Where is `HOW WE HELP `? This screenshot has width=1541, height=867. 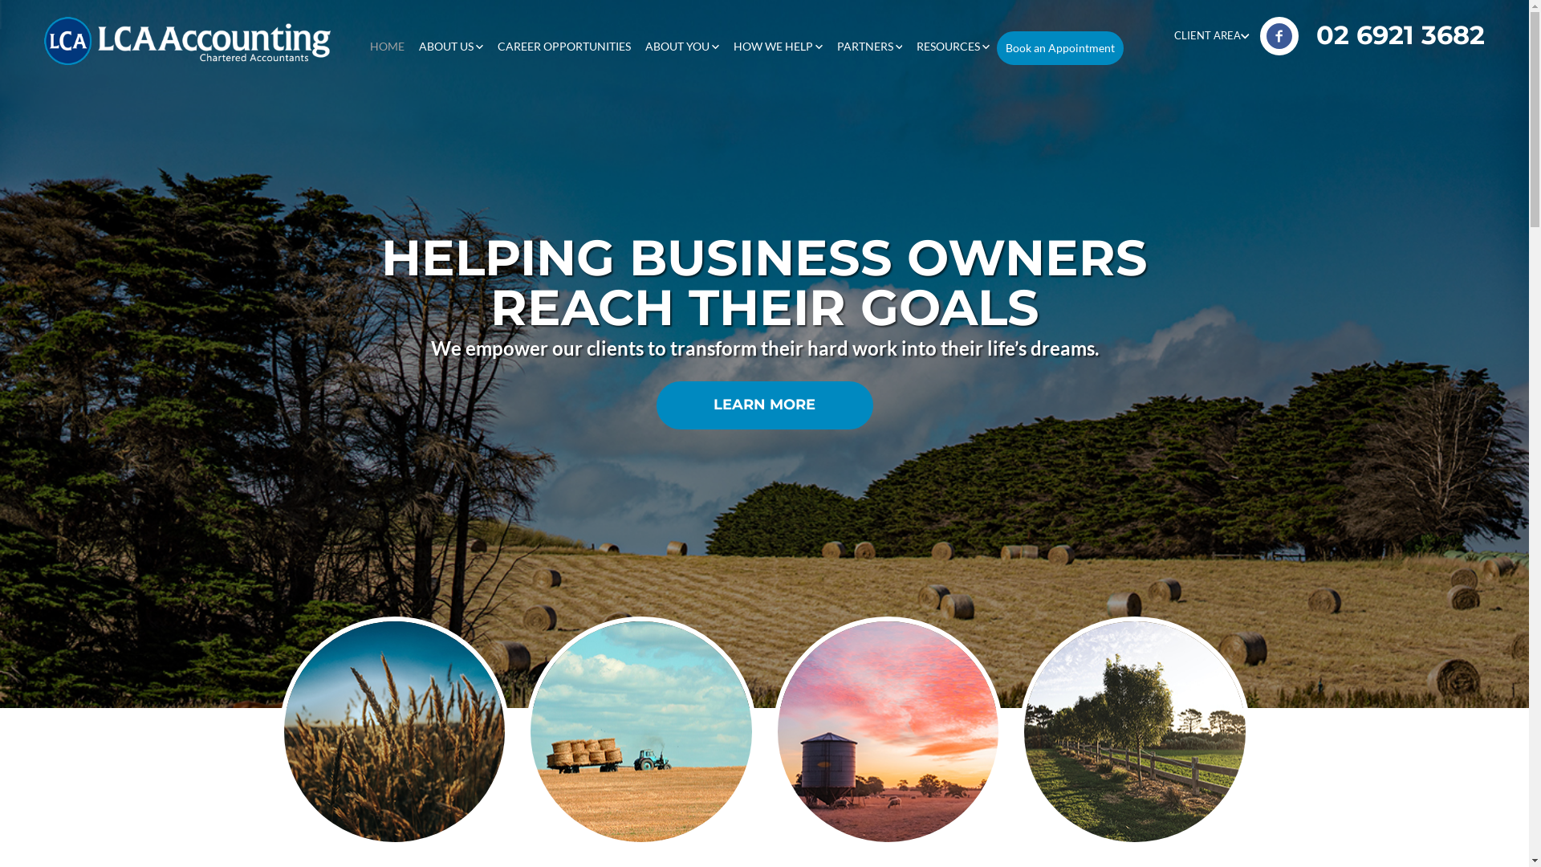
HOW WE HELP  is located at coordinates (779, 47).